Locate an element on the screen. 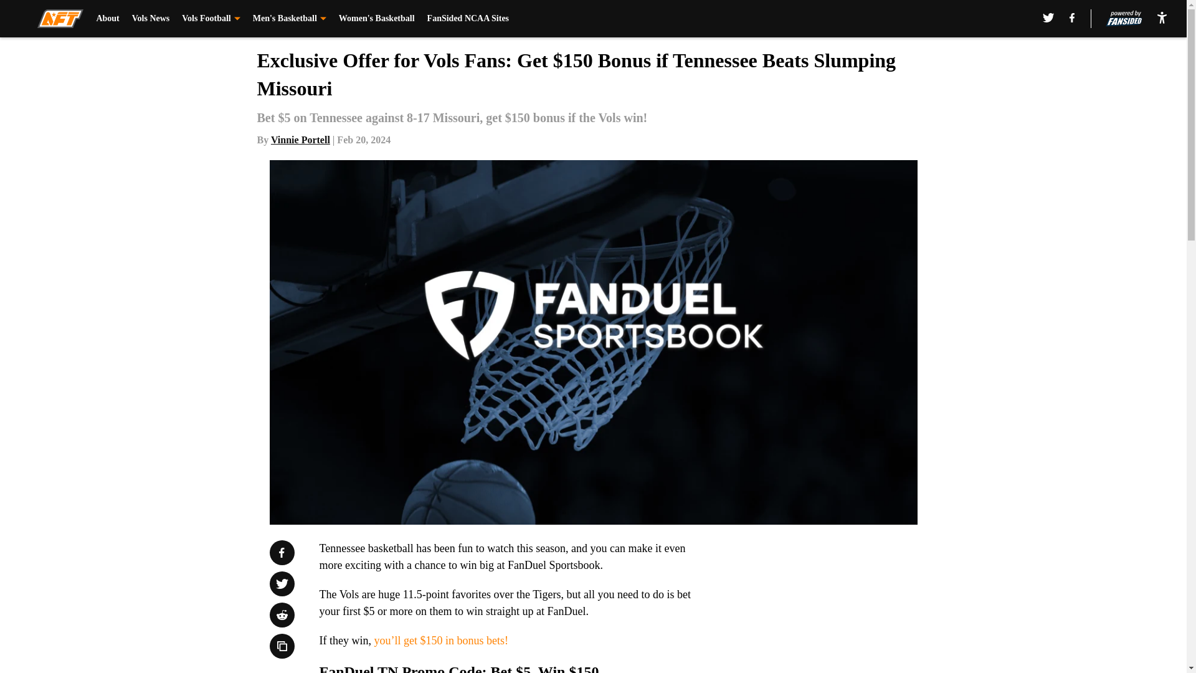 The image size is (1196, 673). Vinnie Portell is located at coordinates (300, 140).